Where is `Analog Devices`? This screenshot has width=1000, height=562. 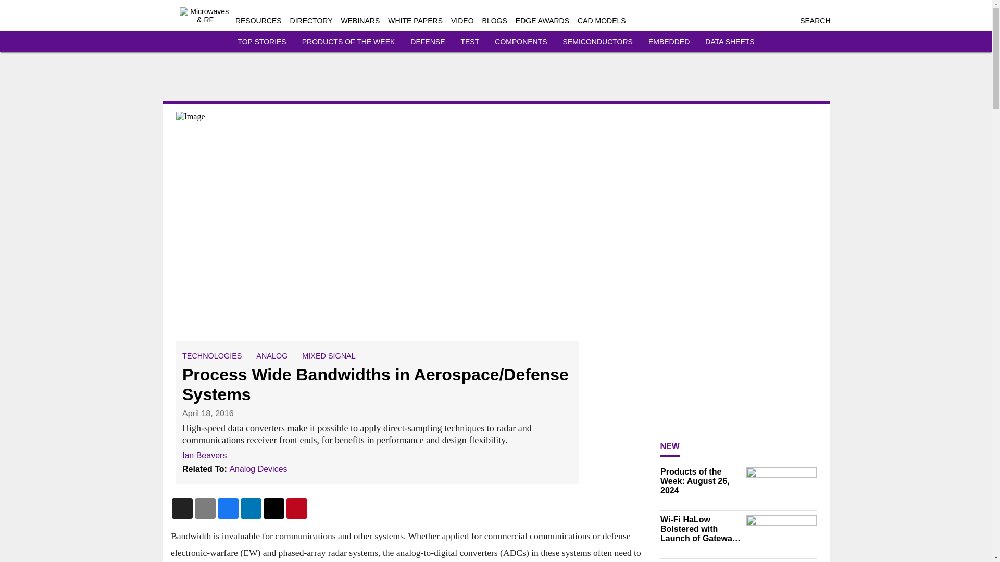
Analog Devices is located at coordinates (258, 468).